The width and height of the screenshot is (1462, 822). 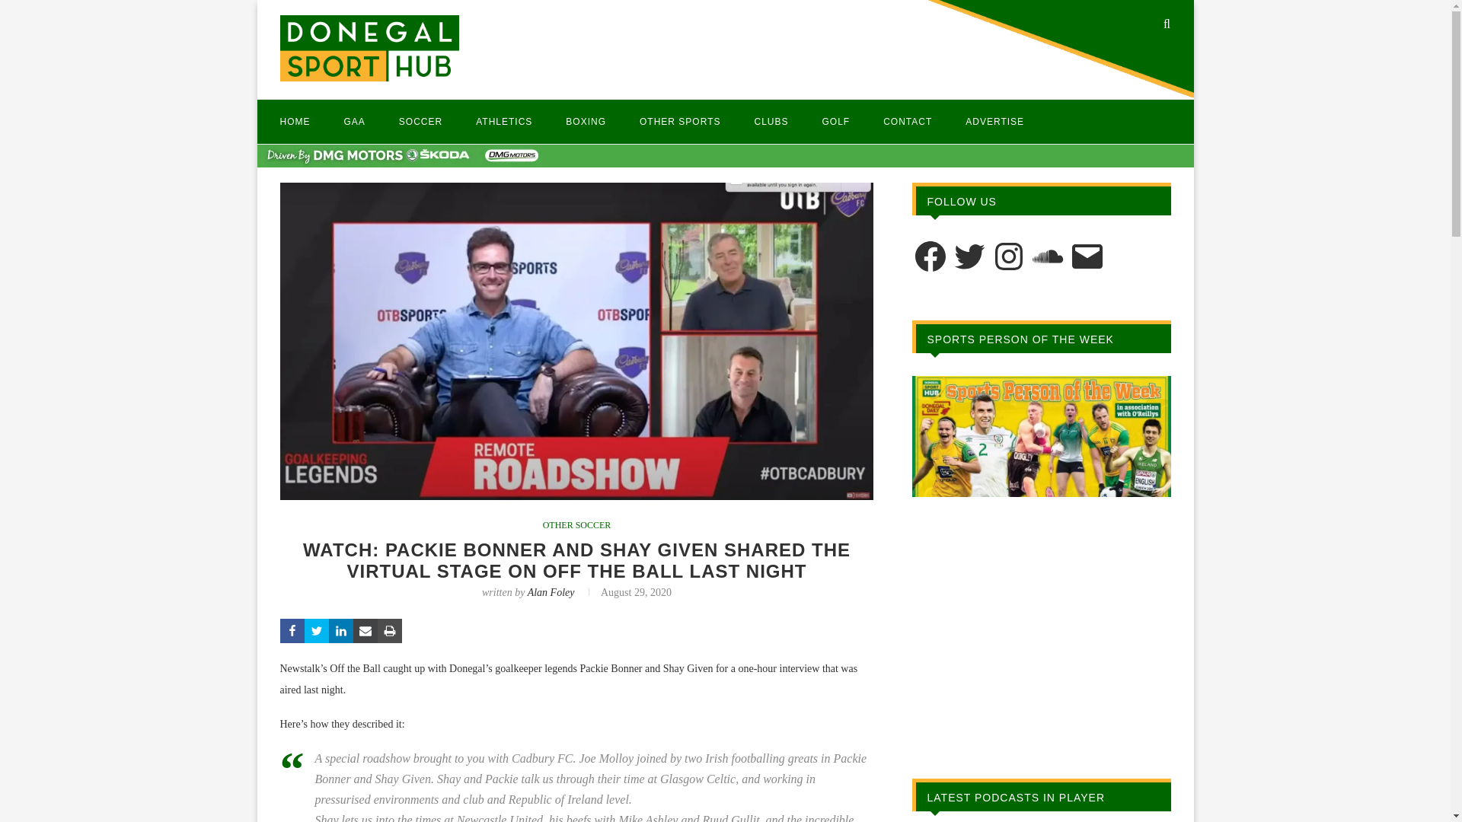 I want to click on View all posts in Other Soccer, so click(x=576, y=524).